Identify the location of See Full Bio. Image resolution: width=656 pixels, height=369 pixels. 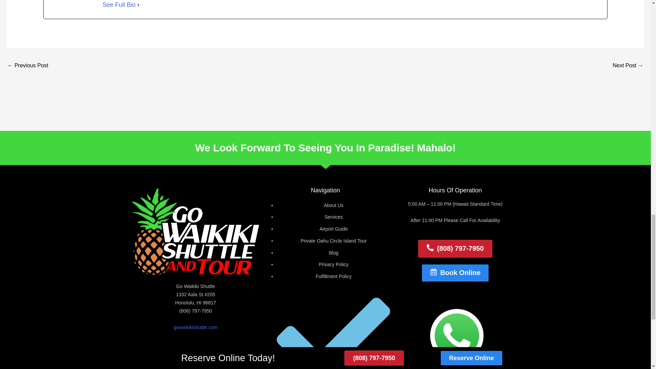
(119, 5).